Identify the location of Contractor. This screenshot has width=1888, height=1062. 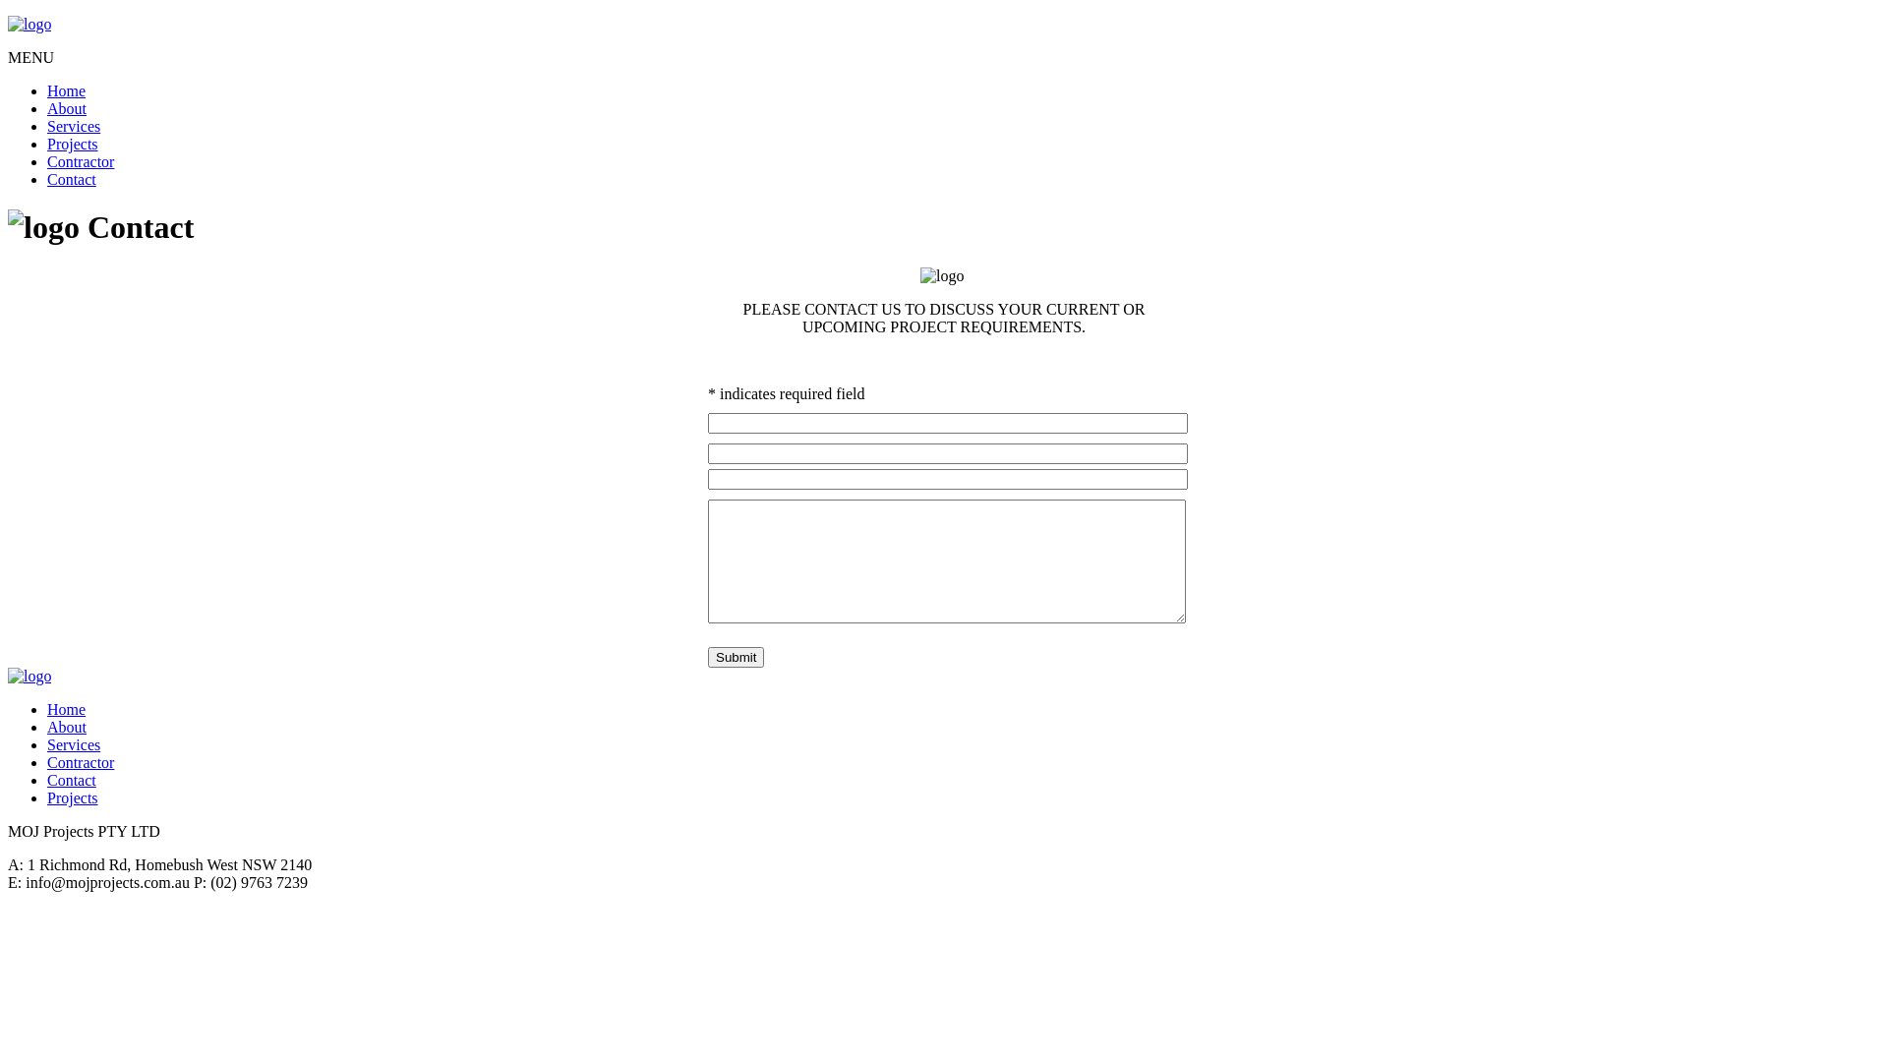
(81, 763).